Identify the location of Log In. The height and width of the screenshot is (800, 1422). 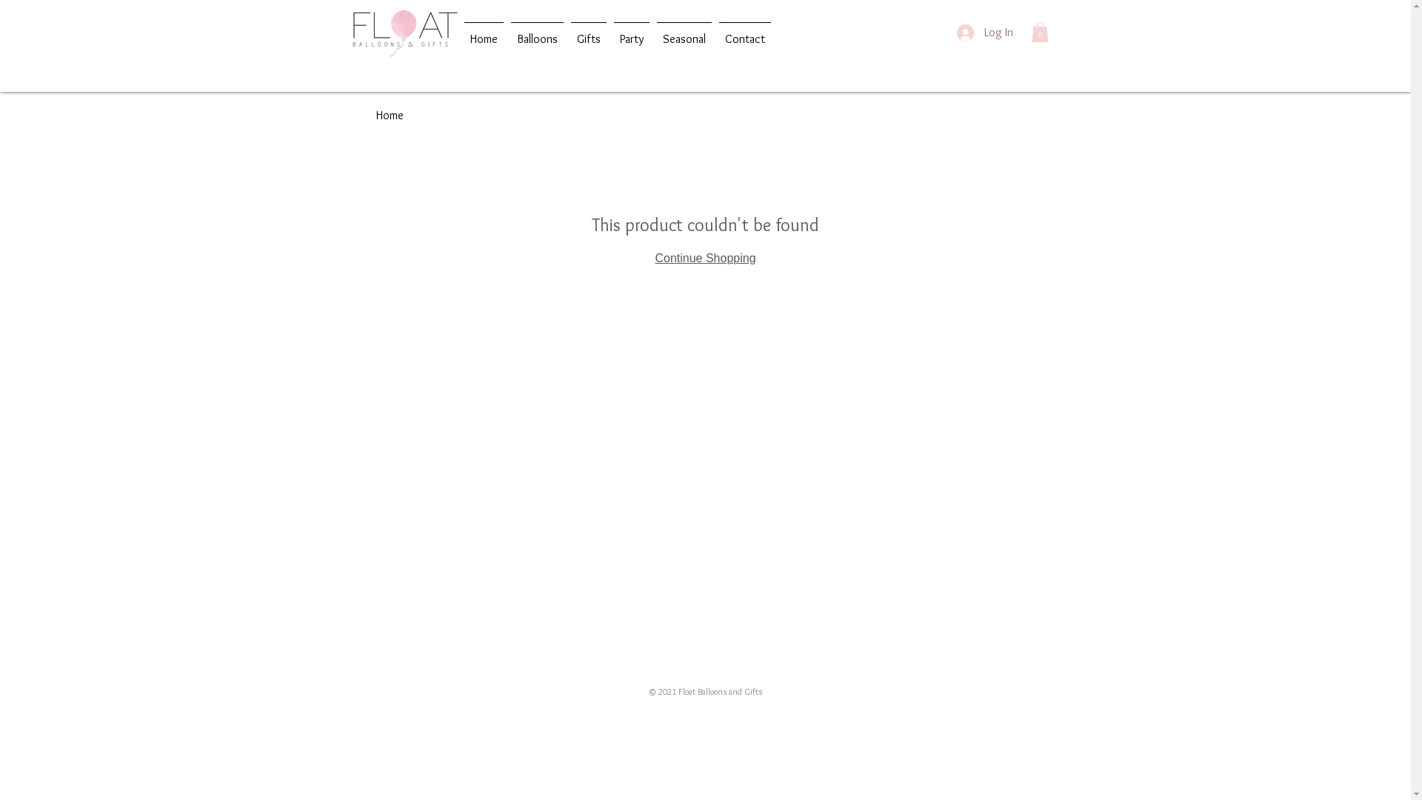
(985, 33).